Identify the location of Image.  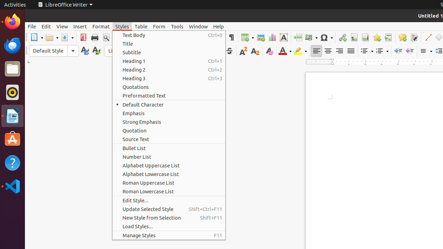
(261, 37).